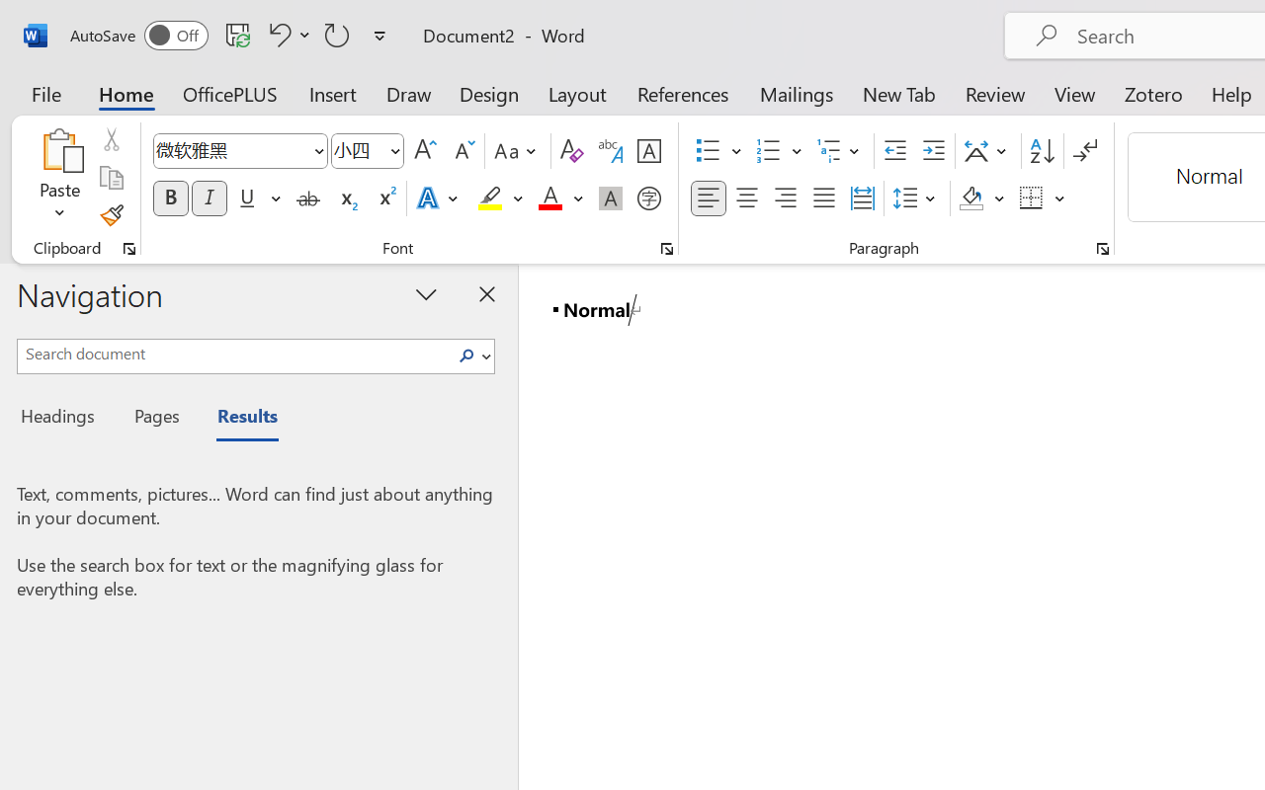 This screenshot has width=1265, height=790. What do you see at coordinates (500, 198) in the screenshot?
I see `Text Highlight Color` at bounding box center [500, 198].